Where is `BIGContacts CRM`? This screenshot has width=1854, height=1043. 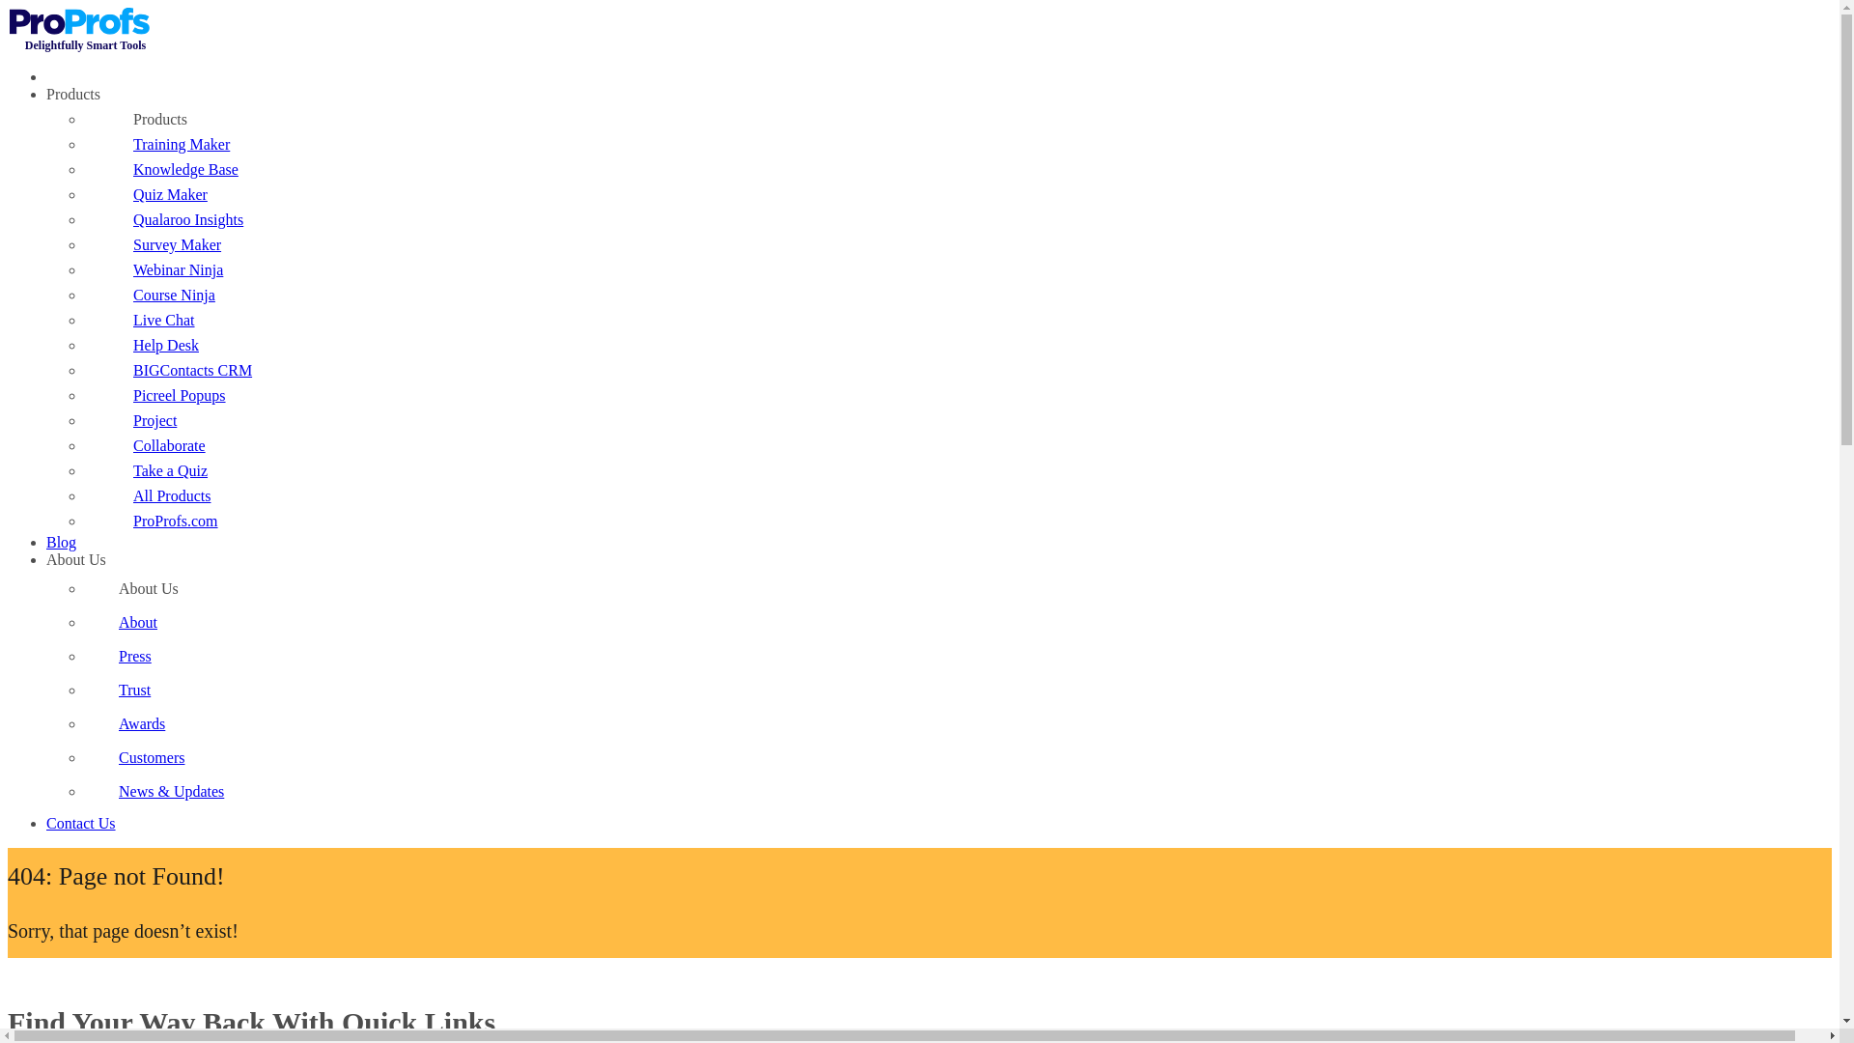
BIGContacts CRM is located at coordinates (958, 369).